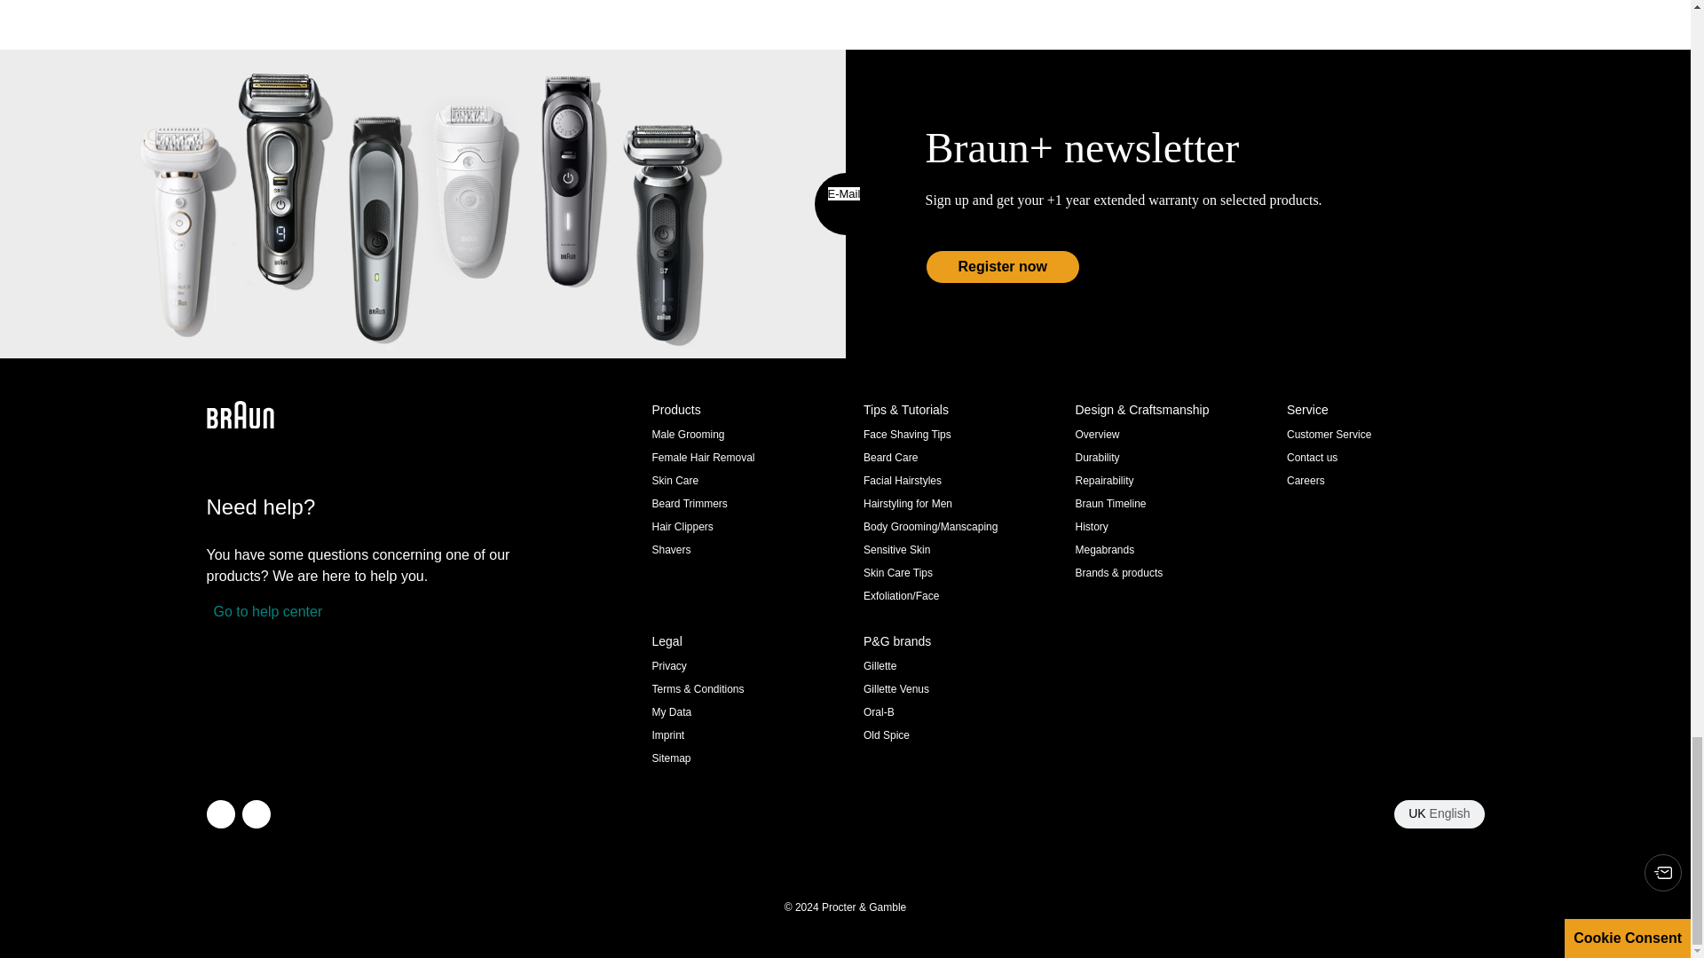 The height and width of the screenshot is (958, 1704). Describe the element at coordinates (1001, 266) in the screenshot. I see `Register now` at that location.